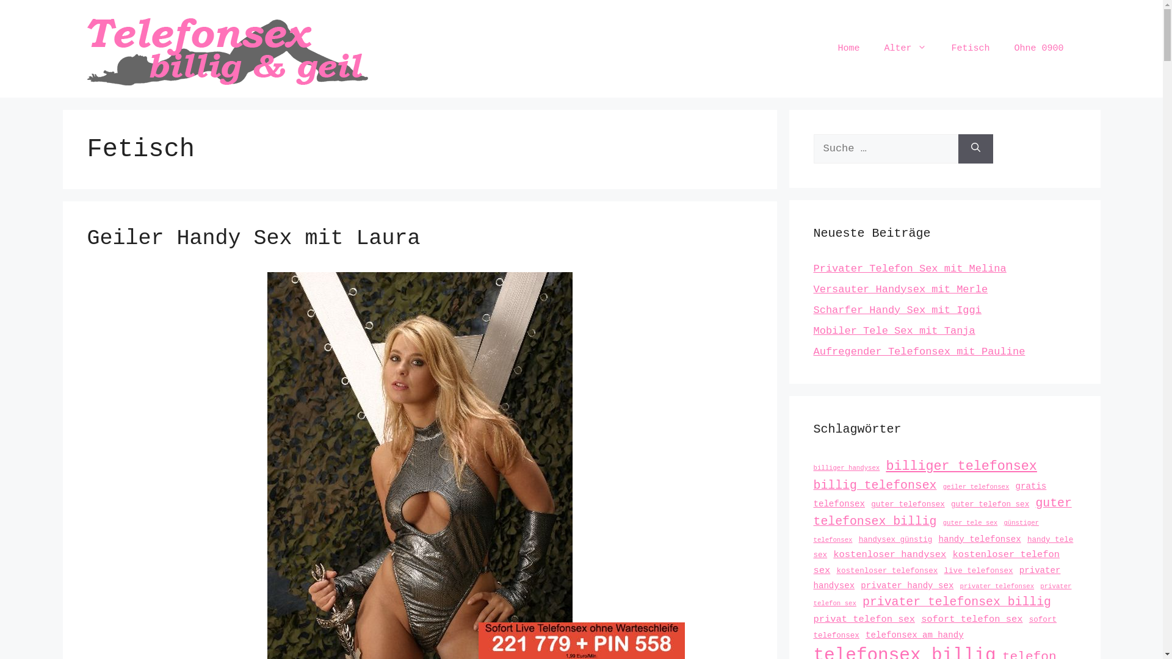 The height and width of the screenshot is (659, 1172). Describe the element at coordinates (885, 149) in the screenshot. I see `Suche nach:` at that location.